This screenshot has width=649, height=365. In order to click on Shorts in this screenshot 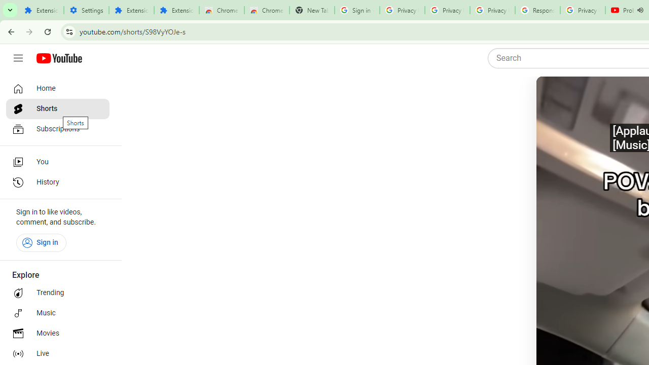, I will do `click(58, 108)`.